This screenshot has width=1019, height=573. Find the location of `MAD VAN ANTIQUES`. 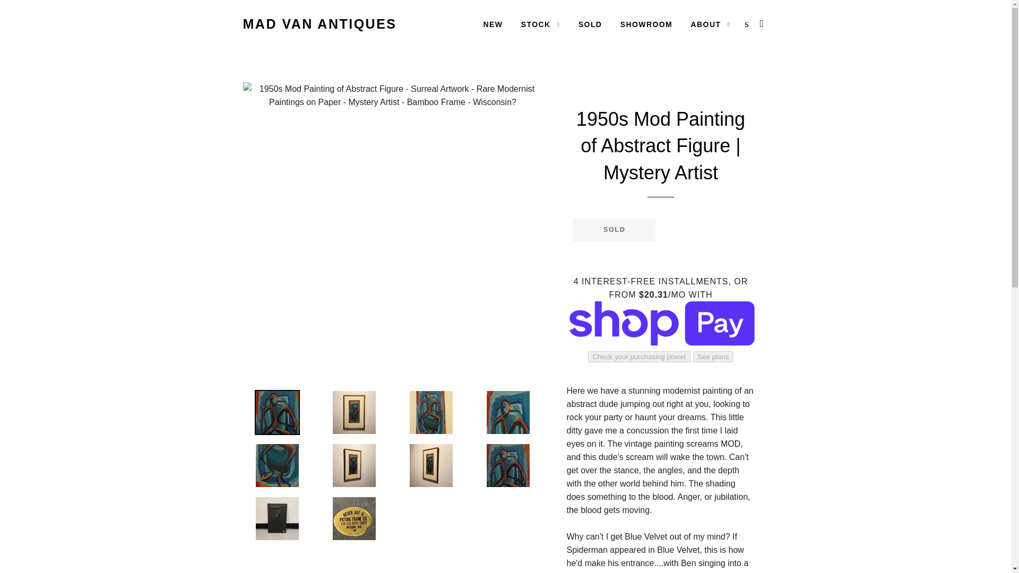

MAD VAN ANTIQUES is located at coordinates (320, 24).